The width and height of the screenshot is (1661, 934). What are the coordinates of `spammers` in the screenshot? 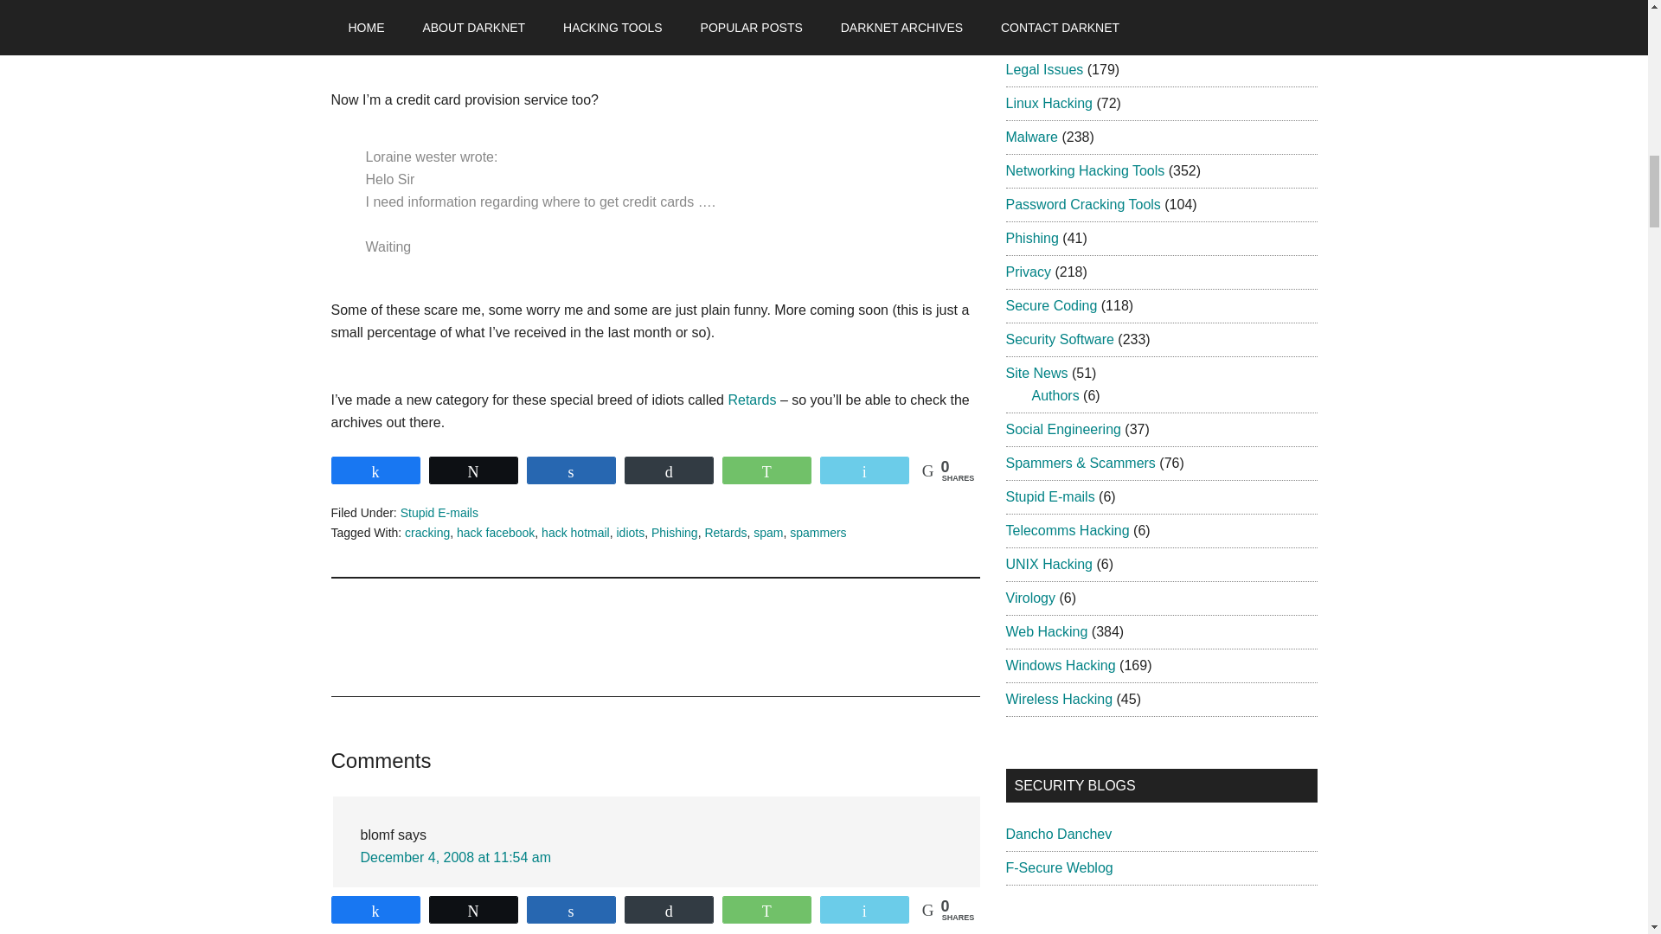 It's located at (818, 533).